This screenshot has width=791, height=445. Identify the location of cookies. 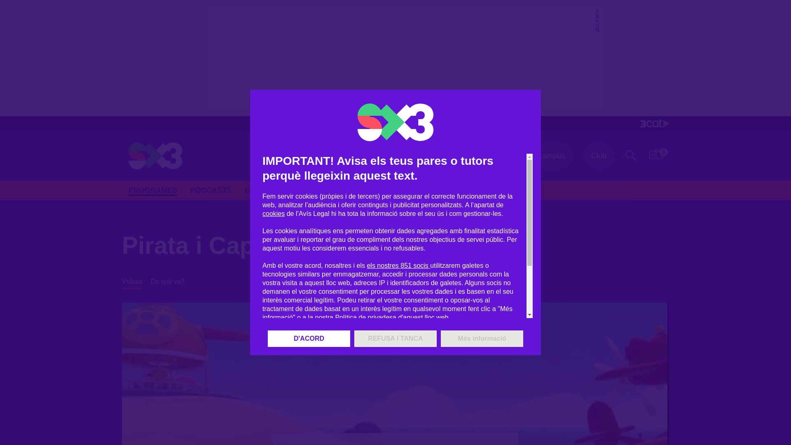
(274, 213).